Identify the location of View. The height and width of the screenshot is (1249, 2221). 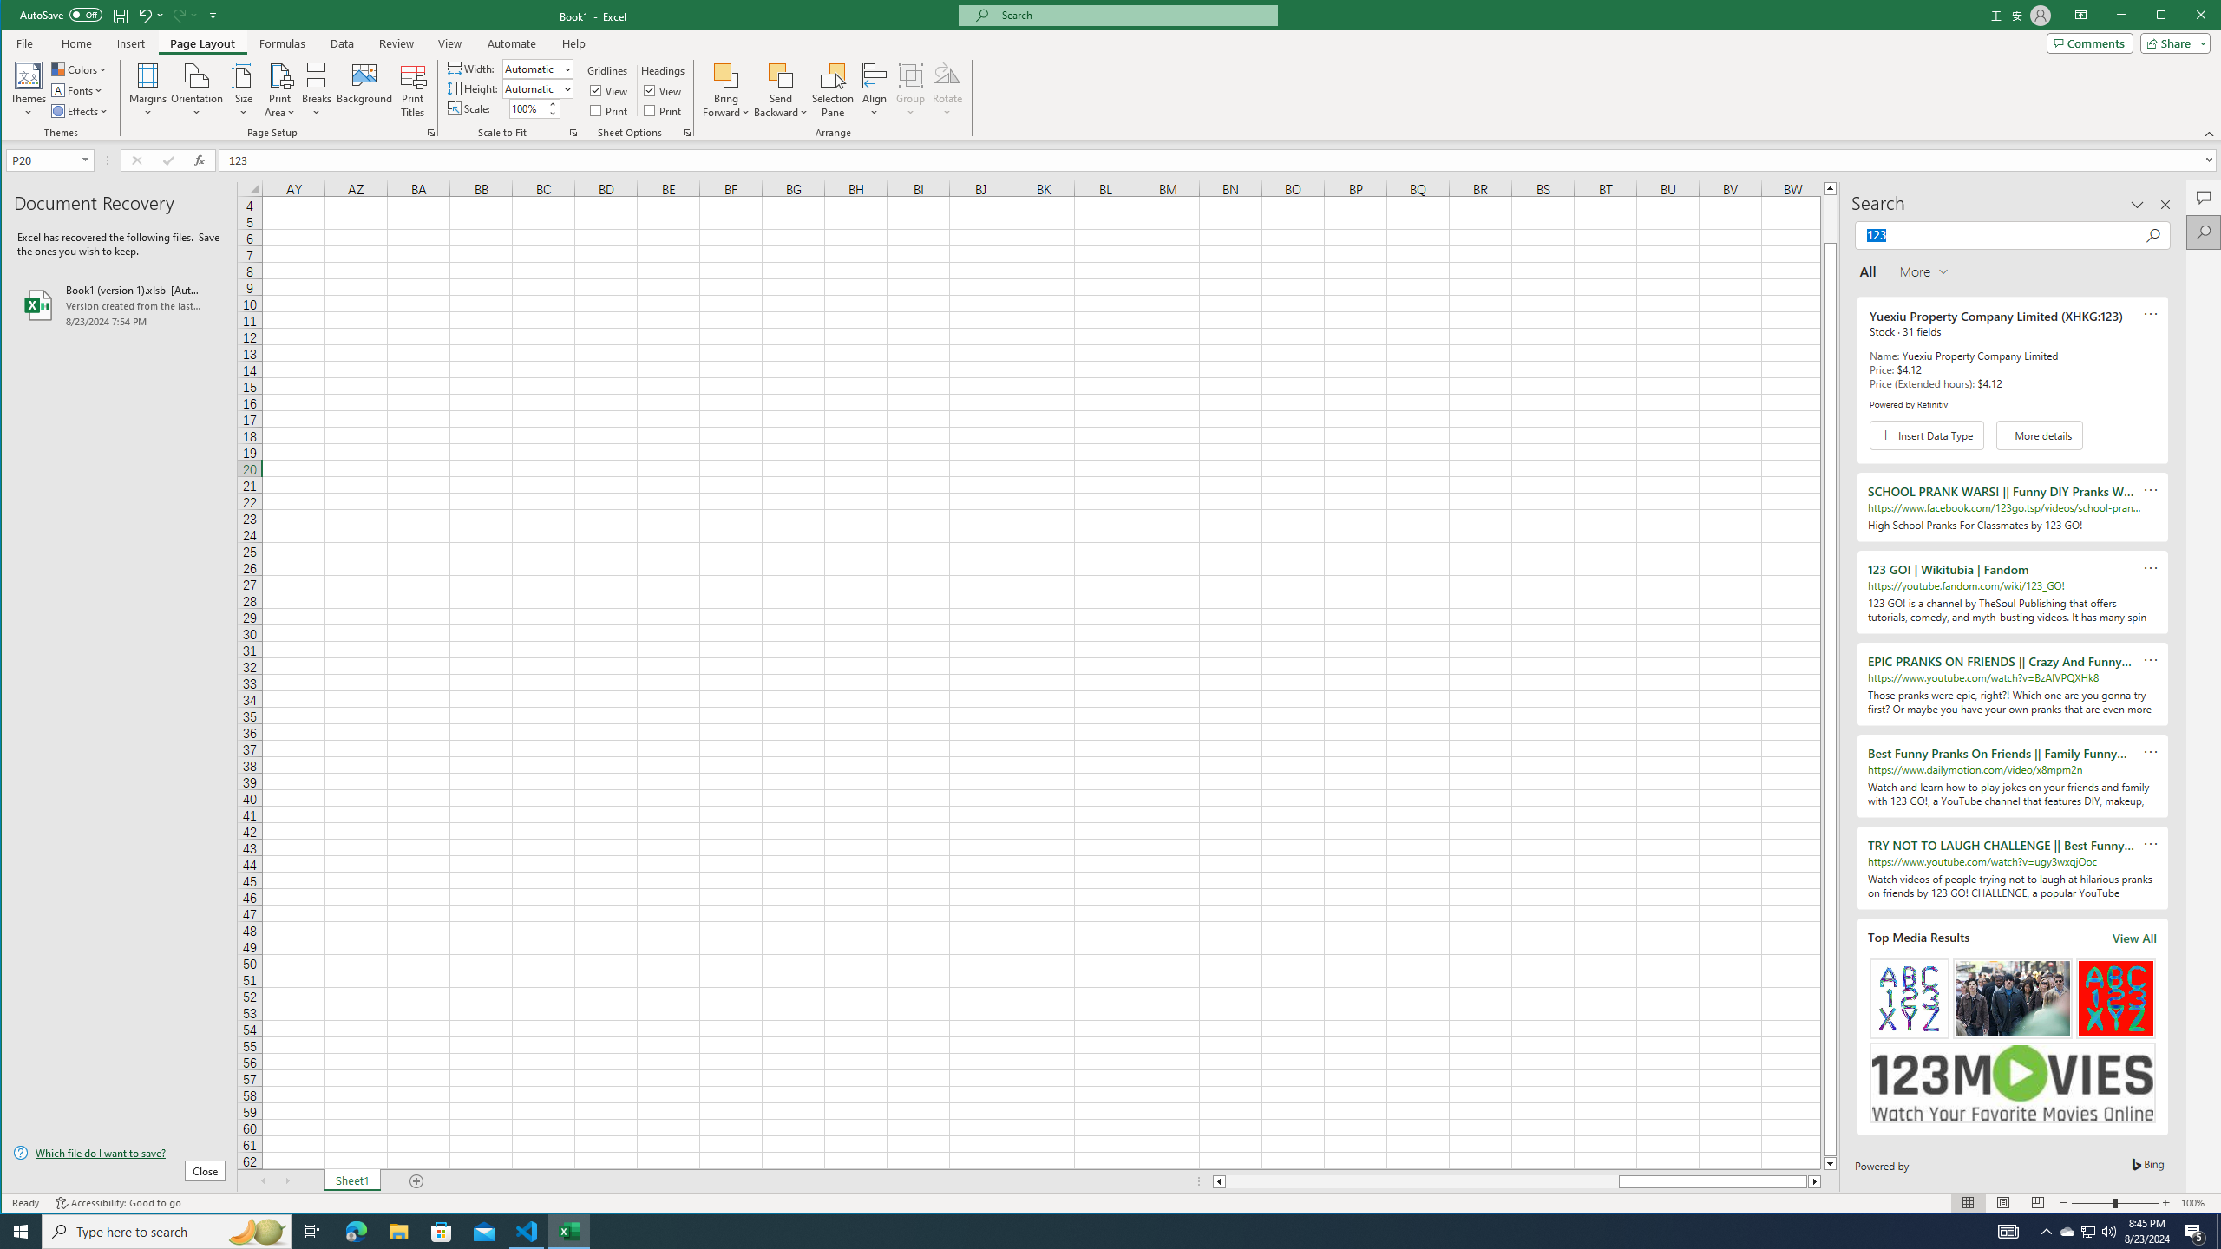
(449, 43).